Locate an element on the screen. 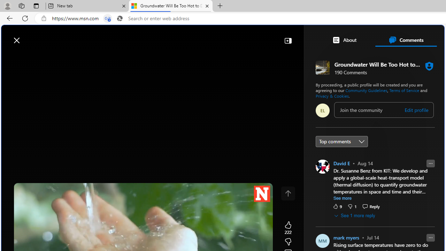  The Associated Press is located at coordinates (339, 225).